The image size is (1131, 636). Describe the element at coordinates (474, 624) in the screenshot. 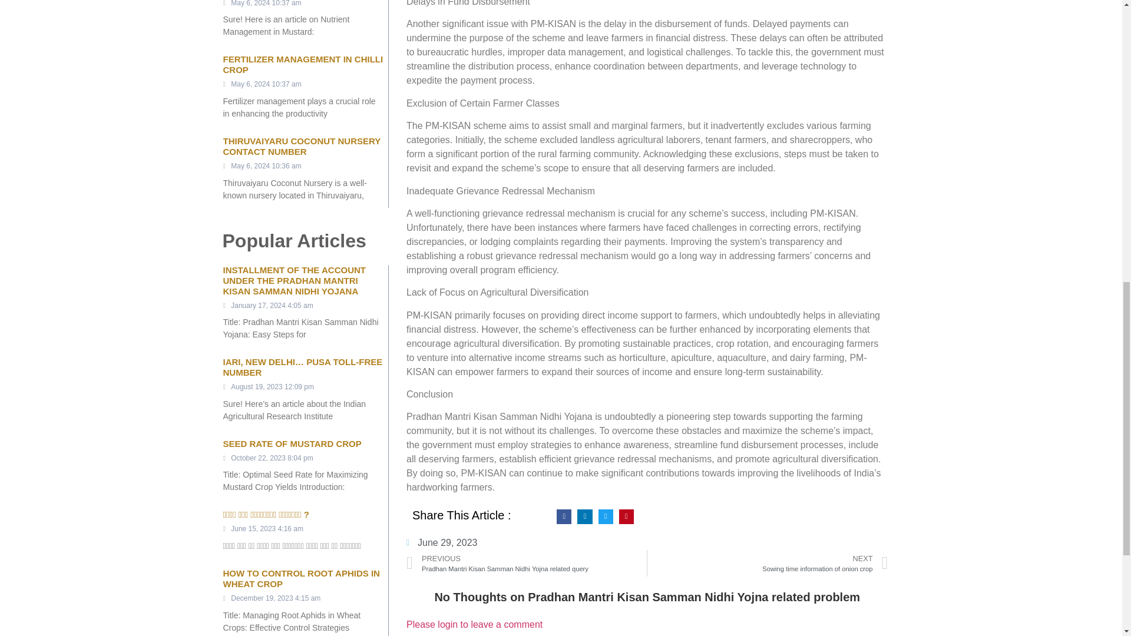

I see `June 29, 2023` at that location.